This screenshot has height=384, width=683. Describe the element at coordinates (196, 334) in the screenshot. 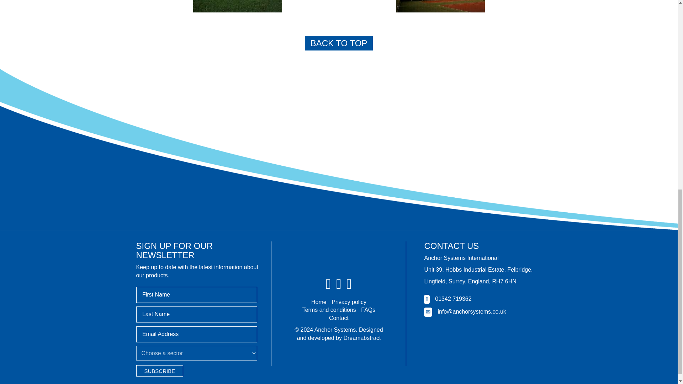

I see `Email Address` at that location.